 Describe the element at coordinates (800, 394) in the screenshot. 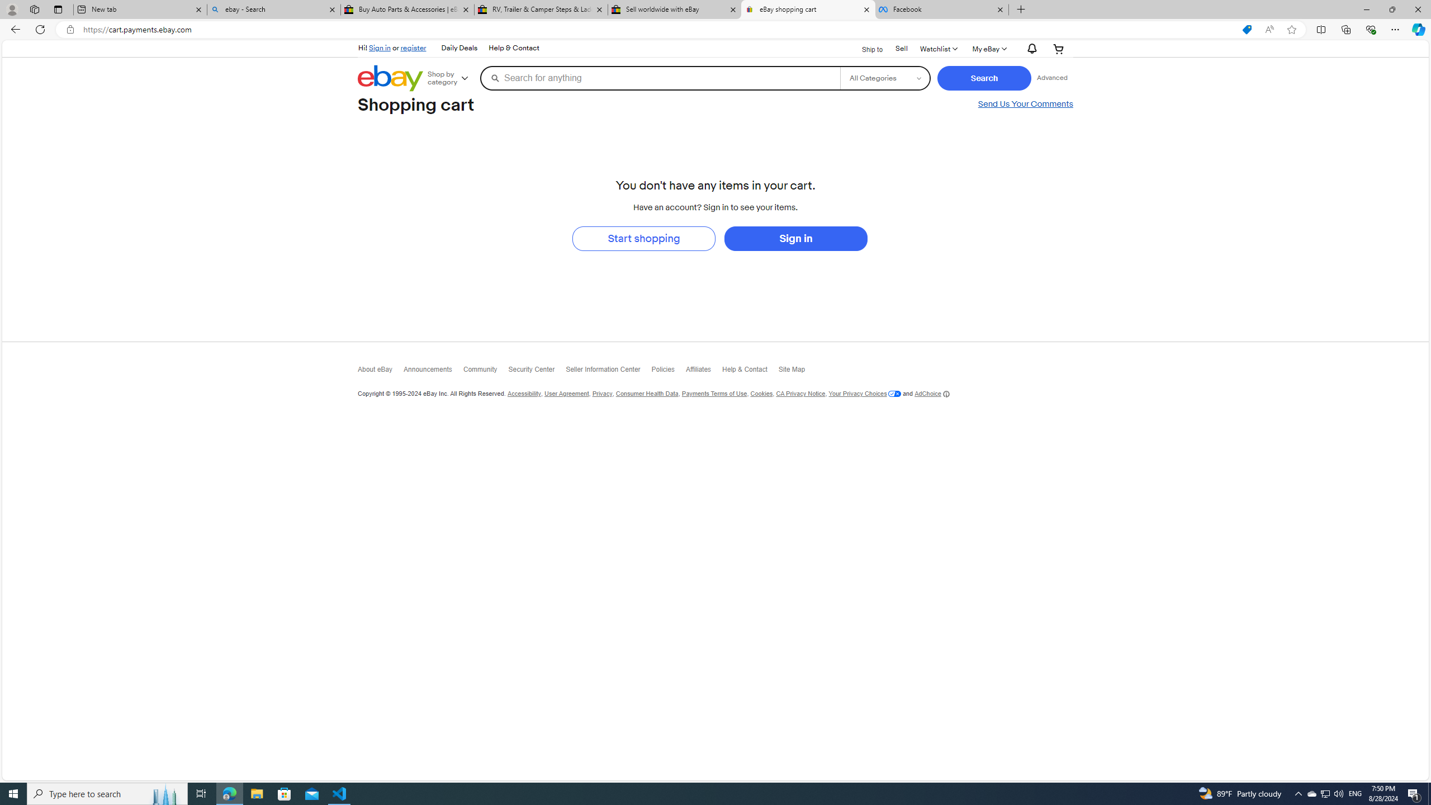

I see `CA Privacy Notice` at that location.